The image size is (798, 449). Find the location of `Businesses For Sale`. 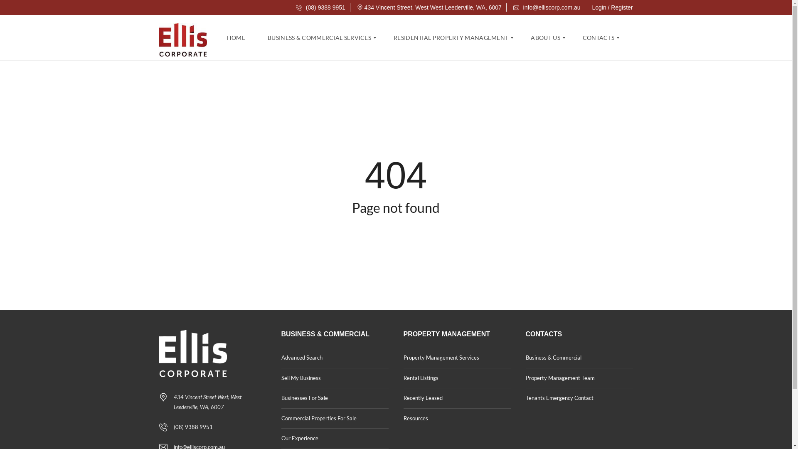

Businesses For Sale is located at coordinates (335, 398).